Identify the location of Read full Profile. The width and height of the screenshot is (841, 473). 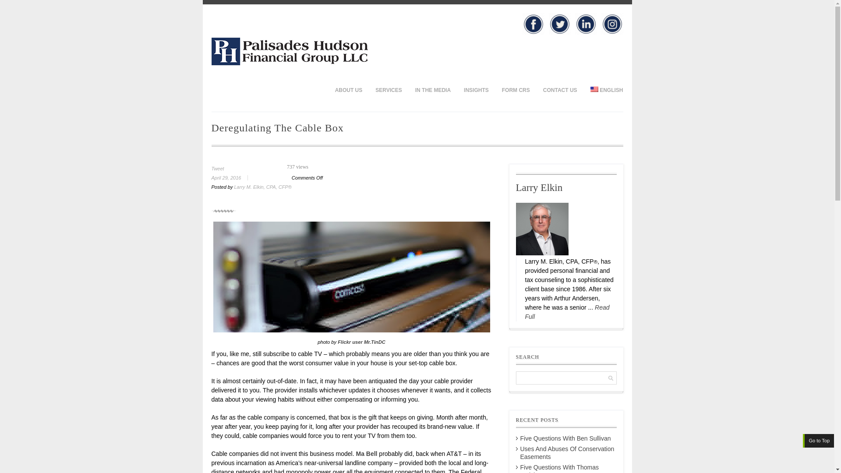
(567, 312).